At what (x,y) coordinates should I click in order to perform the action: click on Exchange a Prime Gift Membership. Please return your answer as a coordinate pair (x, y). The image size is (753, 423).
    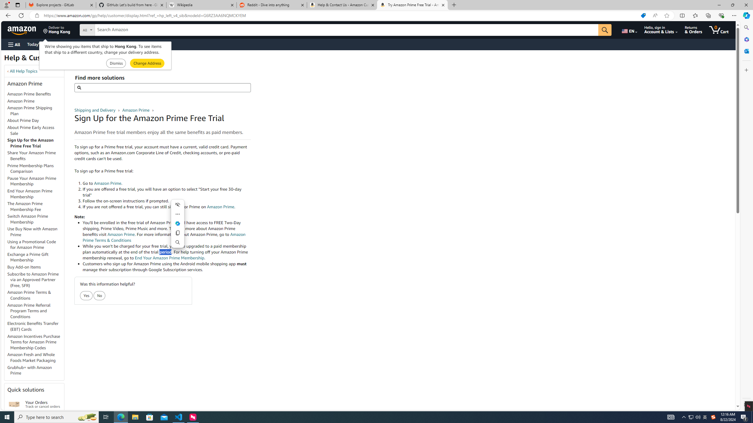
    Looking at the image, I should click on (28, 257).